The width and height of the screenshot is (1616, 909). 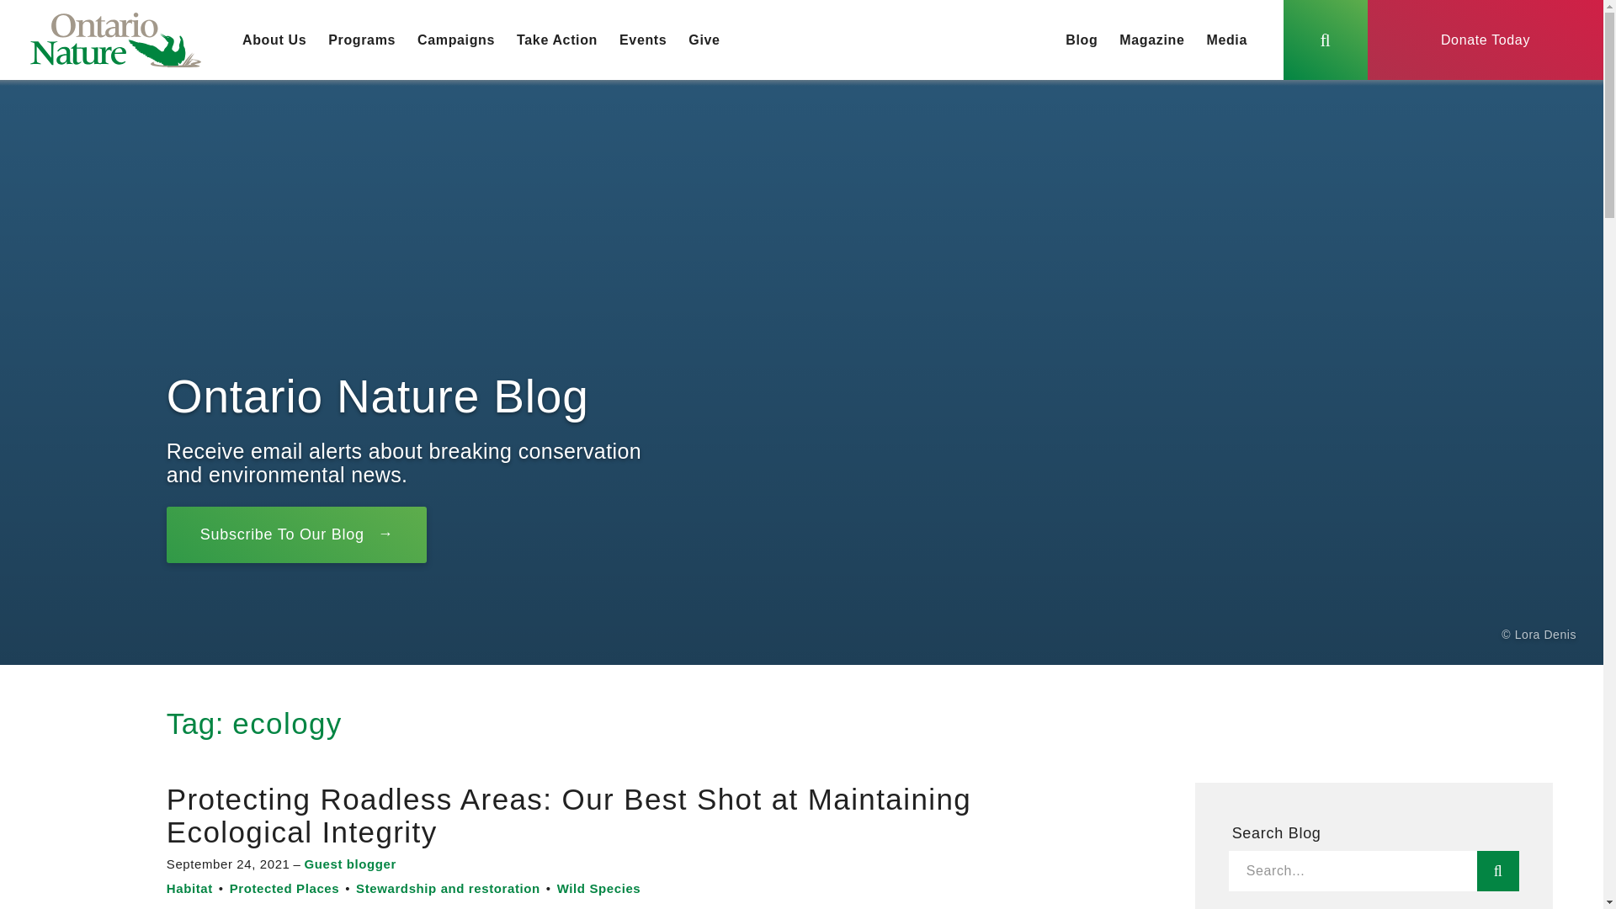 What do you see at coordinates (1497, 870) in the screenshot?
I see `Search blog posts` at bounding box center [1497, 870].